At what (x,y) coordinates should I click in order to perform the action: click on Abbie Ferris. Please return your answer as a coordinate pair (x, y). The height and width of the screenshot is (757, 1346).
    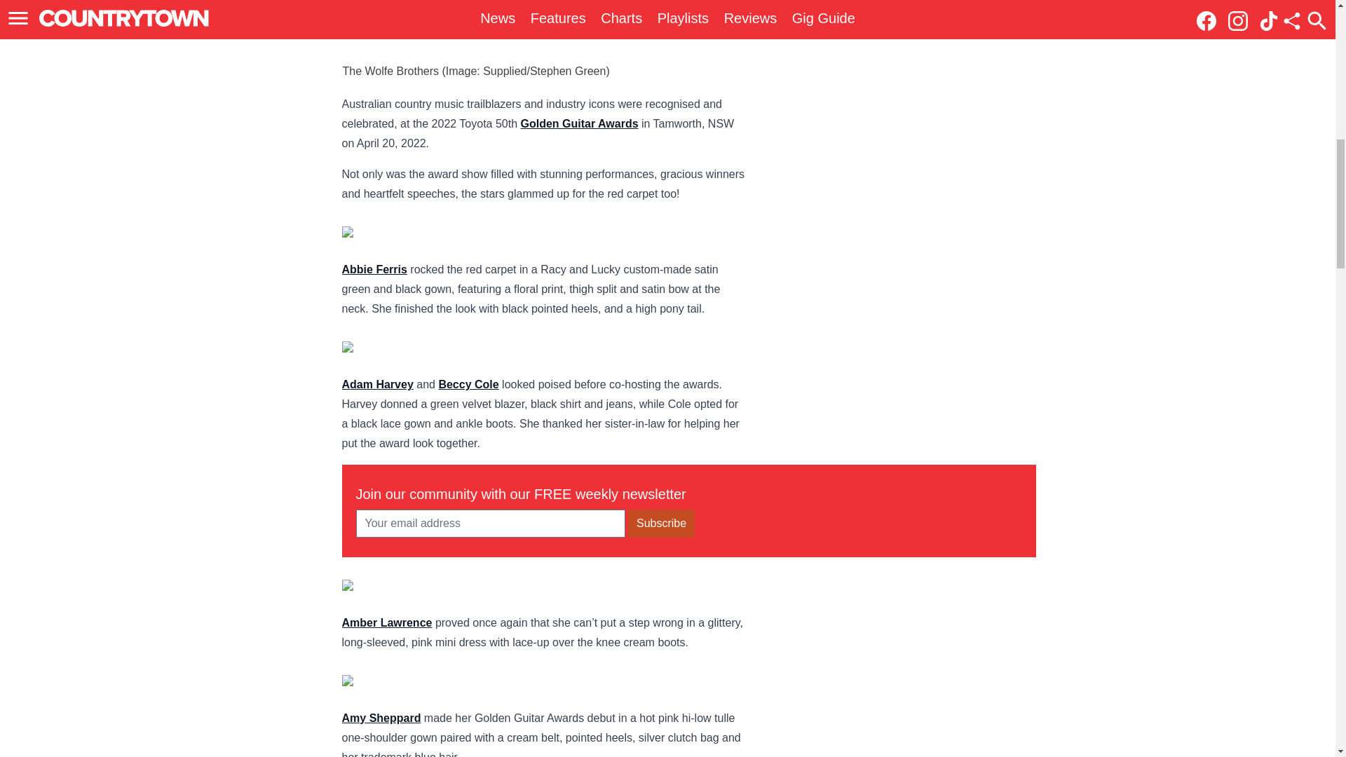
    Looking at the image, I should click on (374, 269).